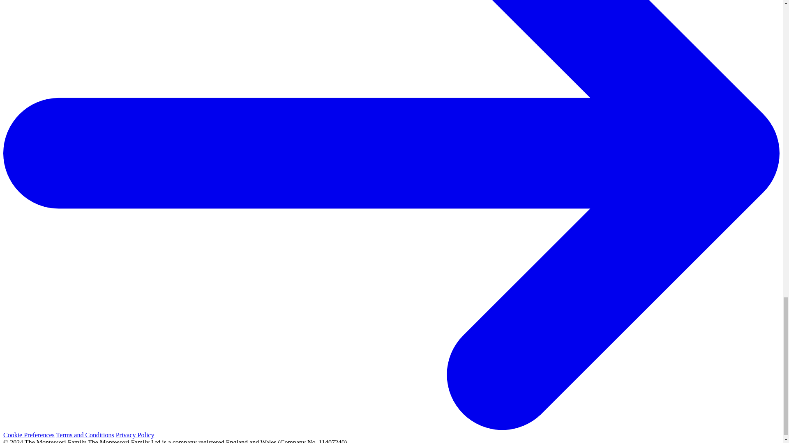 The image size is (789, 443). Describe the element at coordinates (29, 435) in the screenshot. I see `Cookie Preferences` at that location.